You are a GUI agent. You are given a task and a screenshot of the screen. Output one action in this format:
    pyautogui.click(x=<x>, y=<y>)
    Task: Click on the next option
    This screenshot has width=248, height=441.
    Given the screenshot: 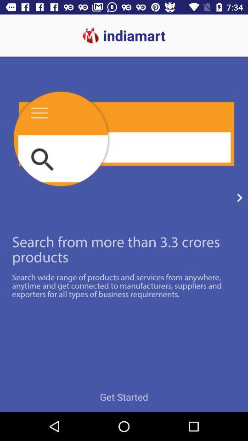 What is the action you would take?
    pyautogui.click(x=240, y=198)
    